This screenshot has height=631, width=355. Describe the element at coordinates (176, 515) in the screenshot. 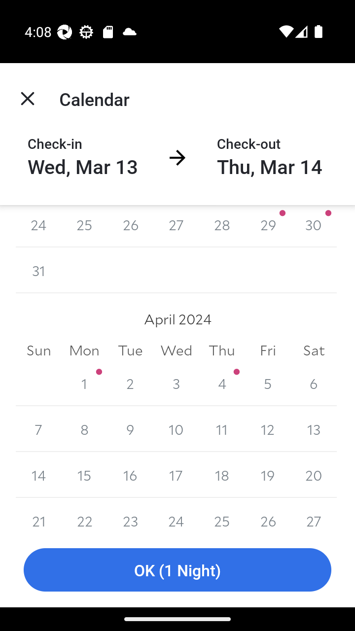

I see `24 24 April 2024` at that location.